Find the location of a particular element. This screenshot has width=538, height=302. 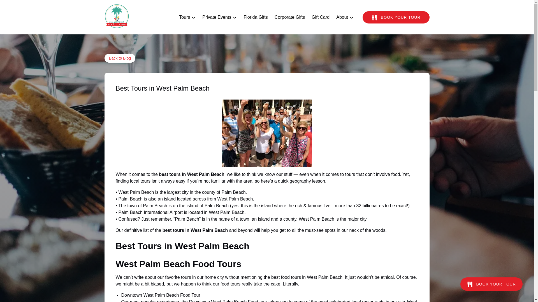

Skip to footer is located at coordinates (16, 6).